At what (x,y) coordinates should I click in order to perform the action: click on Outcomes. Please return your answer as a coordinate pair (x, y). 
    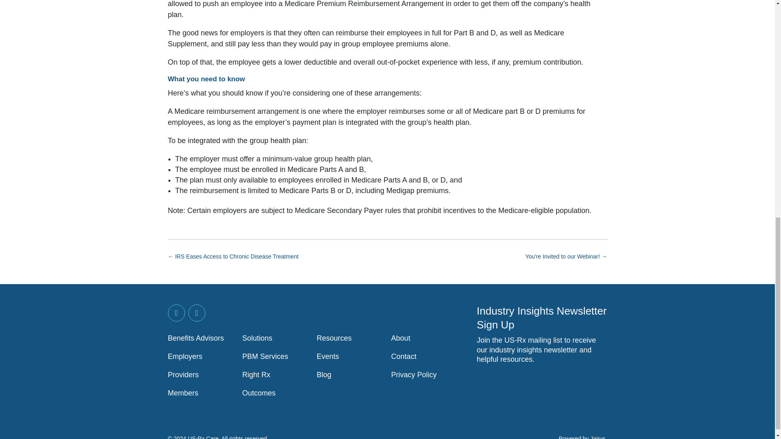
    Looking at the image, I should click on (259, 393).